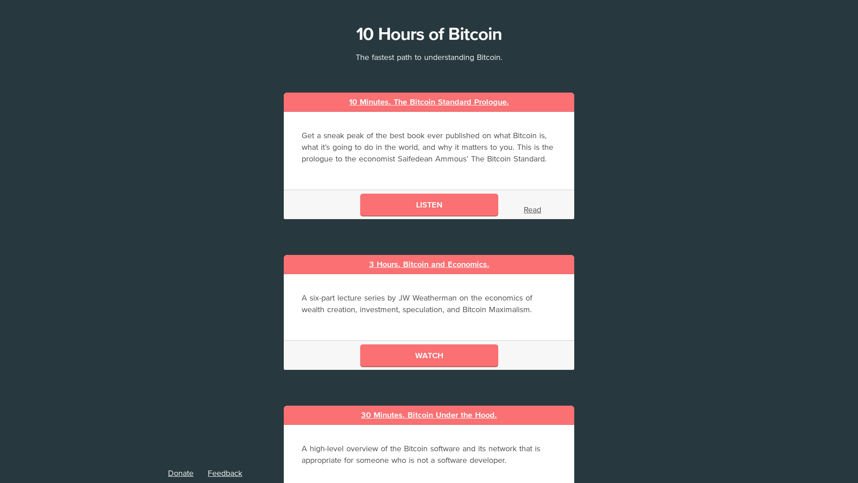 This screenshot has width=858, height=483. Describe the element at coordinates (429, 415) in the screenshot. I see `30 Minutes. Bitcoin Under the Hood.` at that location.